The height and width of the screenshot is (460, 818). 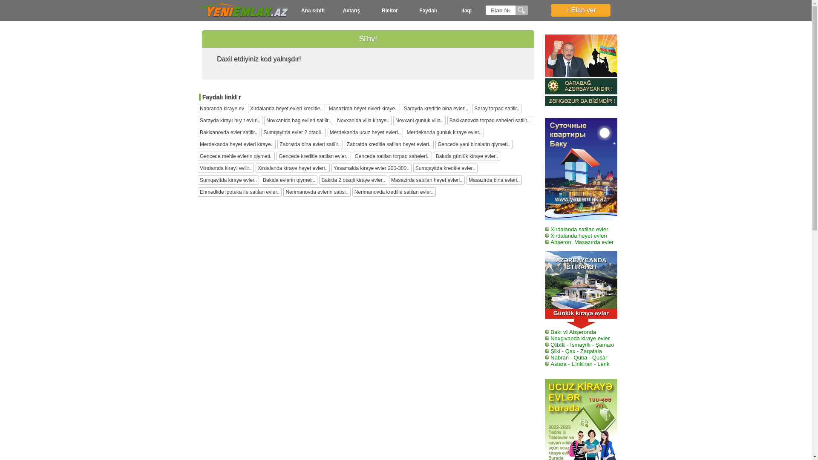 I want to click on Novxanida bag evileri satilir.., so click(x=299, y=121).